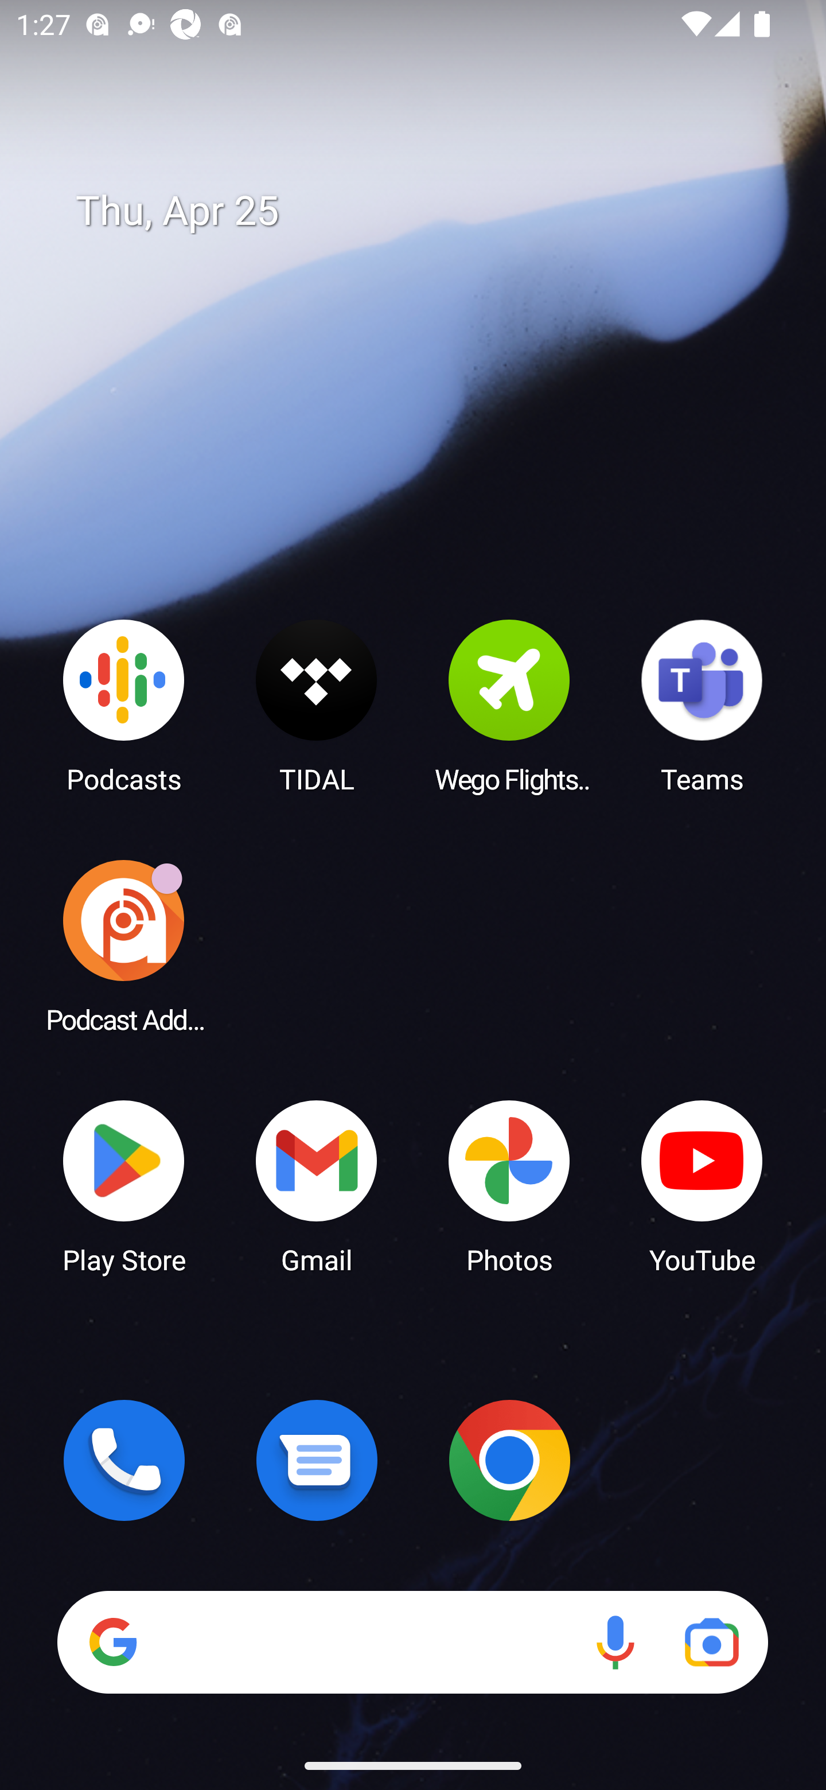  Describe the element at coordinates (509, 1460) in the screenshot. I see `Chrome` at that location.